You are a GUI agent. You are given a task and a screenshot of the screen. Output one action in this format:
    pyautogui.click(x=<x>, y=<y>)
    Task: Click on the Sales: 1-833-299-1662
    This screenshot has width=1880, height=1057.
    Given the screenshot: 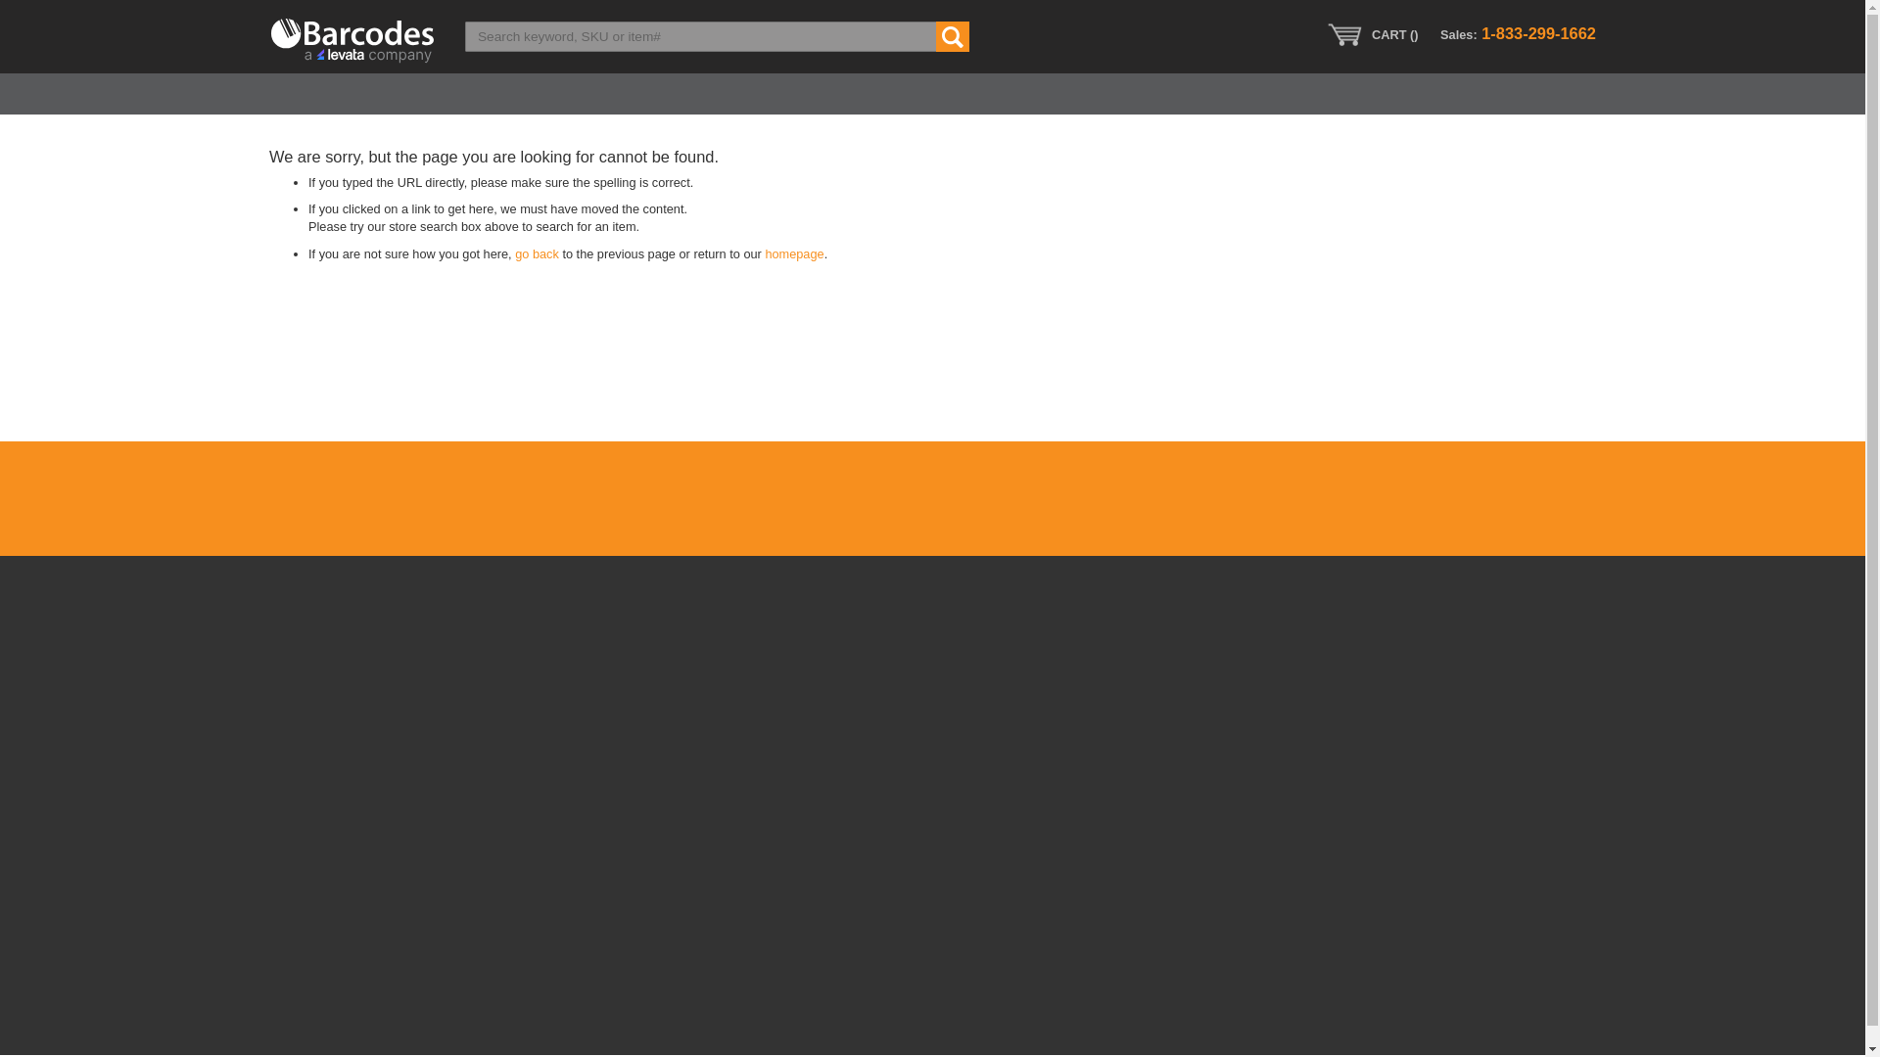 What is the action you would take?
    pyautogui.click(x=1518, y=33)
    